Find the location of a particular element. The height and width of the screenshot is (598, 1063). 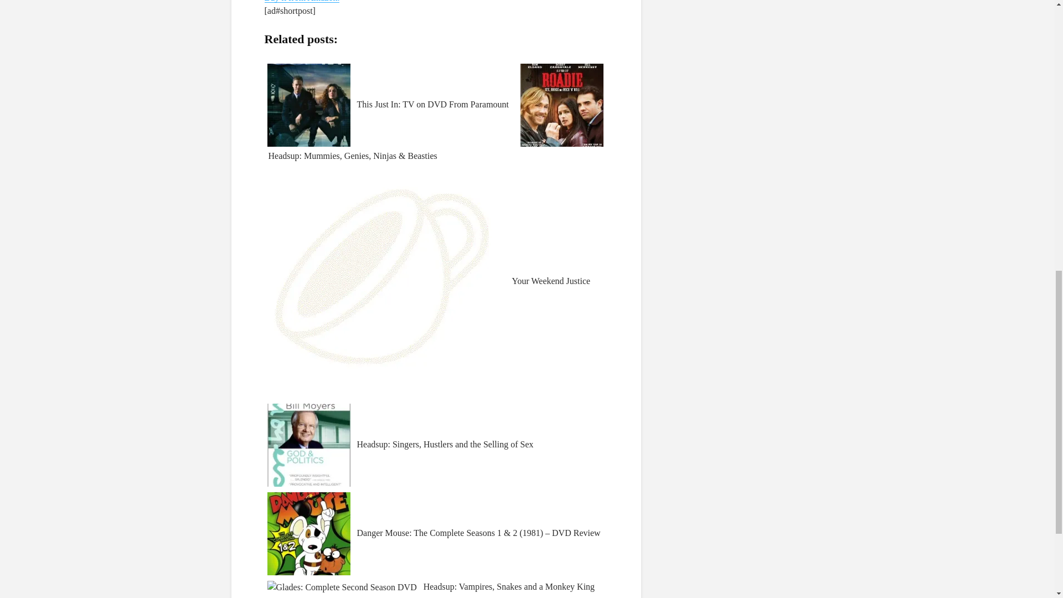

Your Weekend Justice is located at coordinates (430, 281).